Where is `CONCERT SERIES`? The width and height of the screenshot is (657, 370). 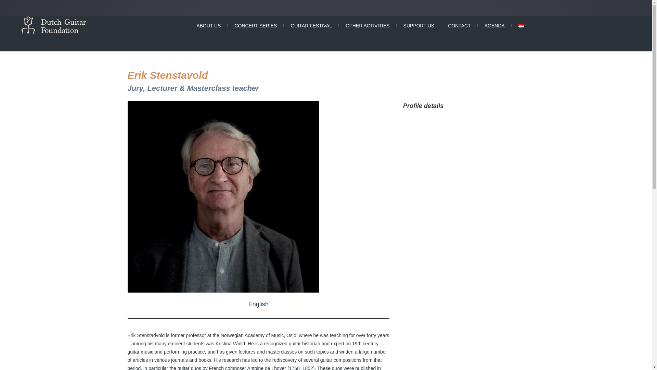
CONCERT SERIES is located at coordinates (255, 26).